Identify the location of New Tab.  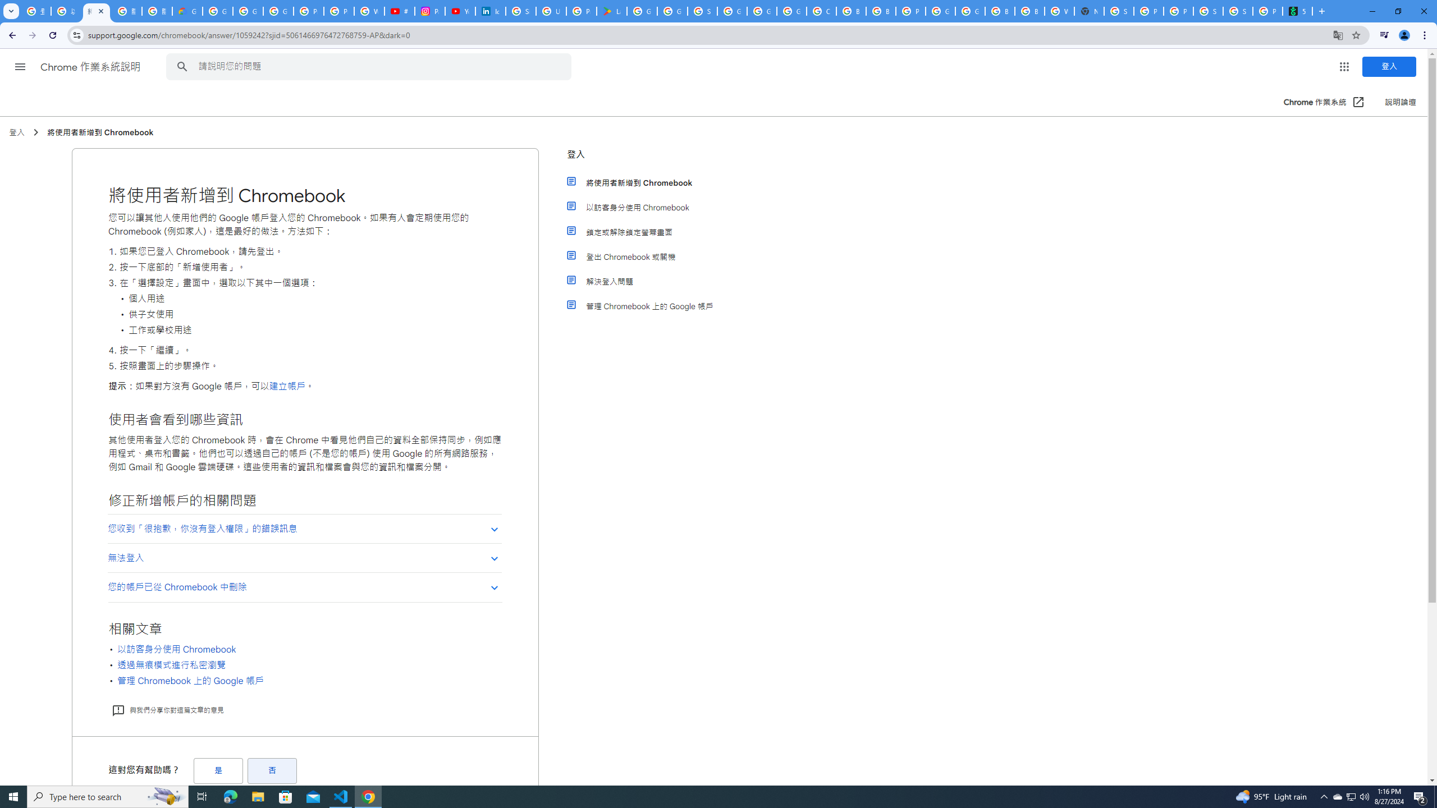
(1089, 11).